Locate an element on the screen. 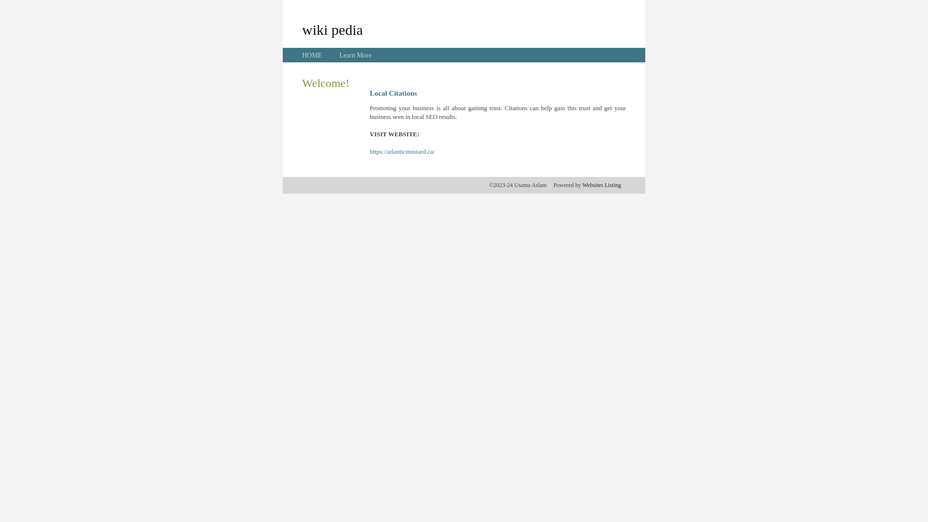 The image size is (928, 522). Learn More is located at coordinates (355, 55).